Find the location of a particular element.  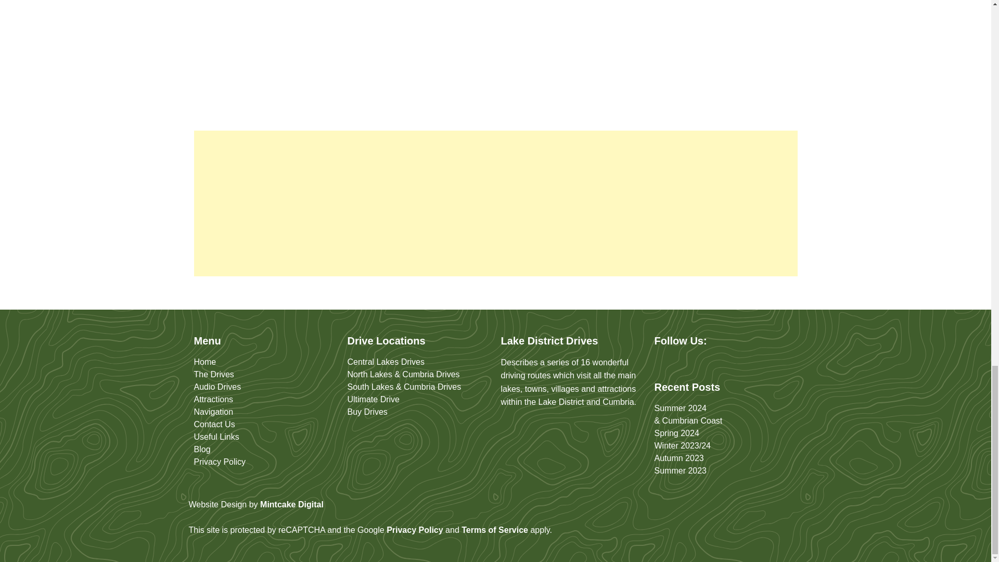

Useful Links is located at coordinates (216, 436).